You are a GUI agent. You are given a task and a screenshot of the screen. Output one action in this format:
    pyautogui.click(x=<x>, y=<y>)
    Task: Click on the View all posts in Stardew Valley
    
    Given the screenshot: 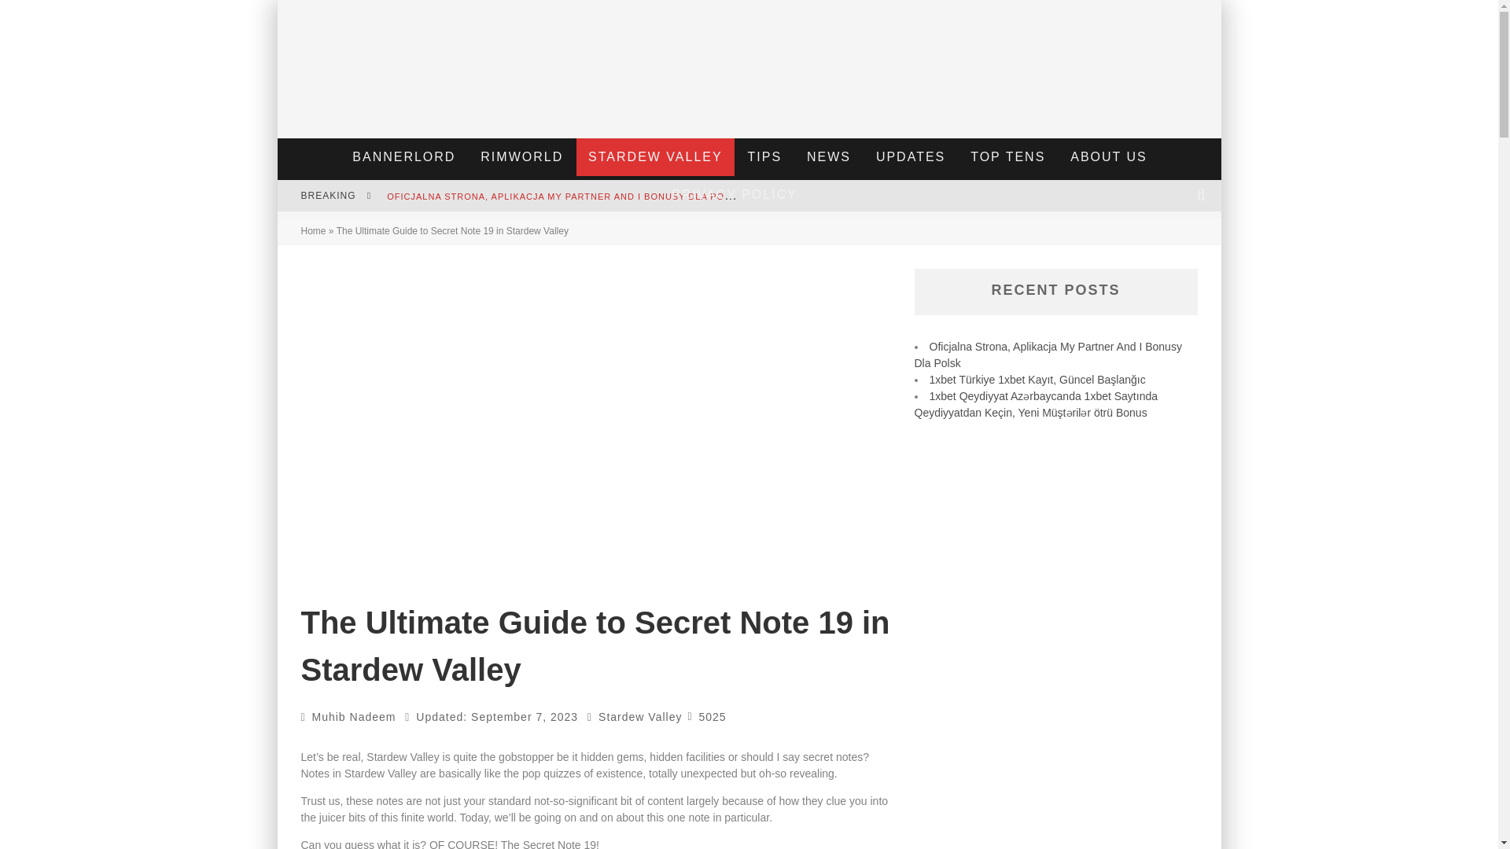 What is the action you would take?
    pyautogui.click(x=640, y=717)
    